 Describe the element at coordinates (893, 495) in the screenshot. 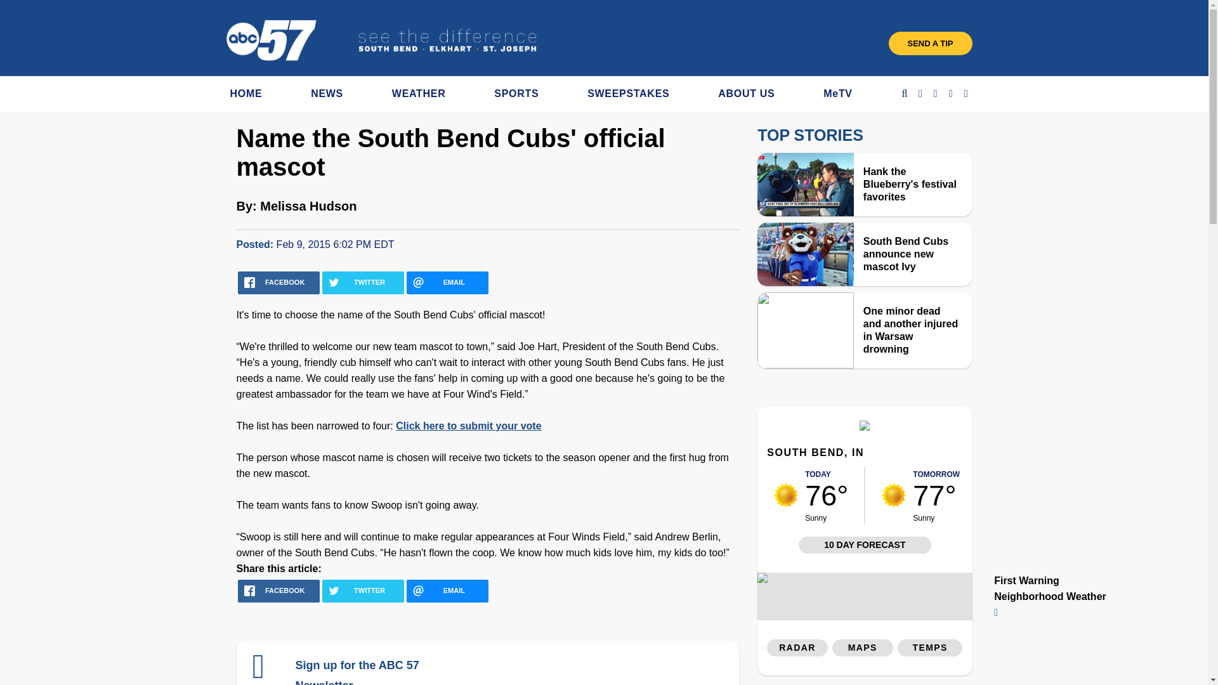

I see `weather` at that location.